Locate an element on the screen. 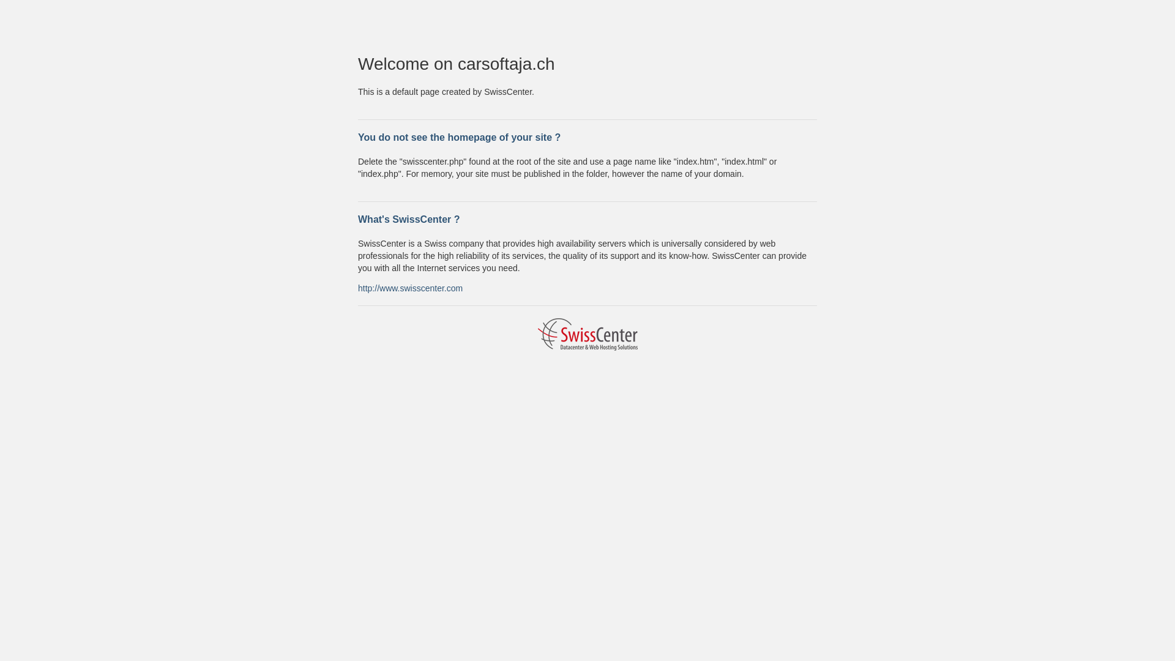 Image resolution: width=1175 pixels, height=661 pixels. http://www.swisscenter.com is located at coordinates (410, 288).